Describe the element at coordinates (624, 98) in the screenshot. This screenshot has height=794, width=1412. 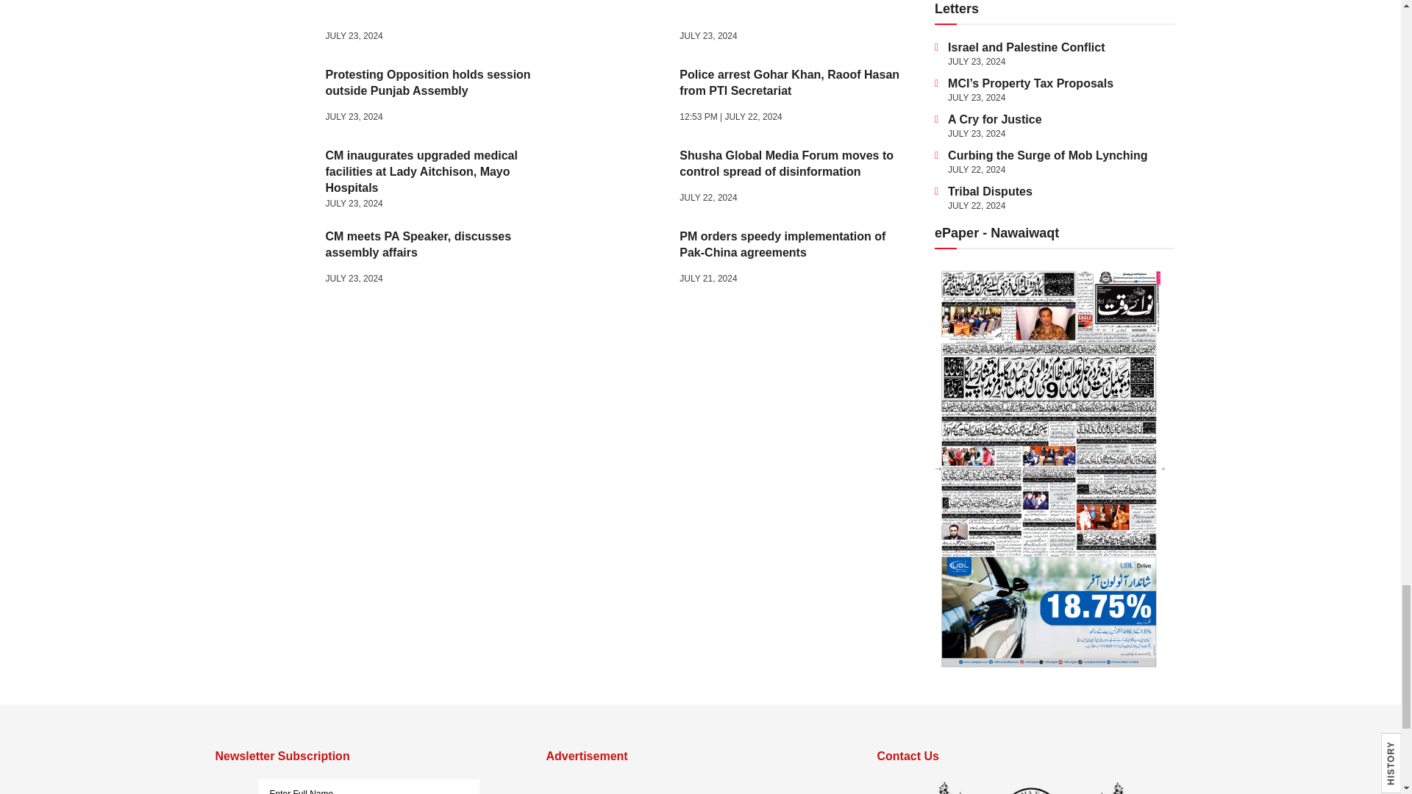
I see `Police arrest Gohar Khan, Raoof Hasan from PTI Secretariat` at that location.